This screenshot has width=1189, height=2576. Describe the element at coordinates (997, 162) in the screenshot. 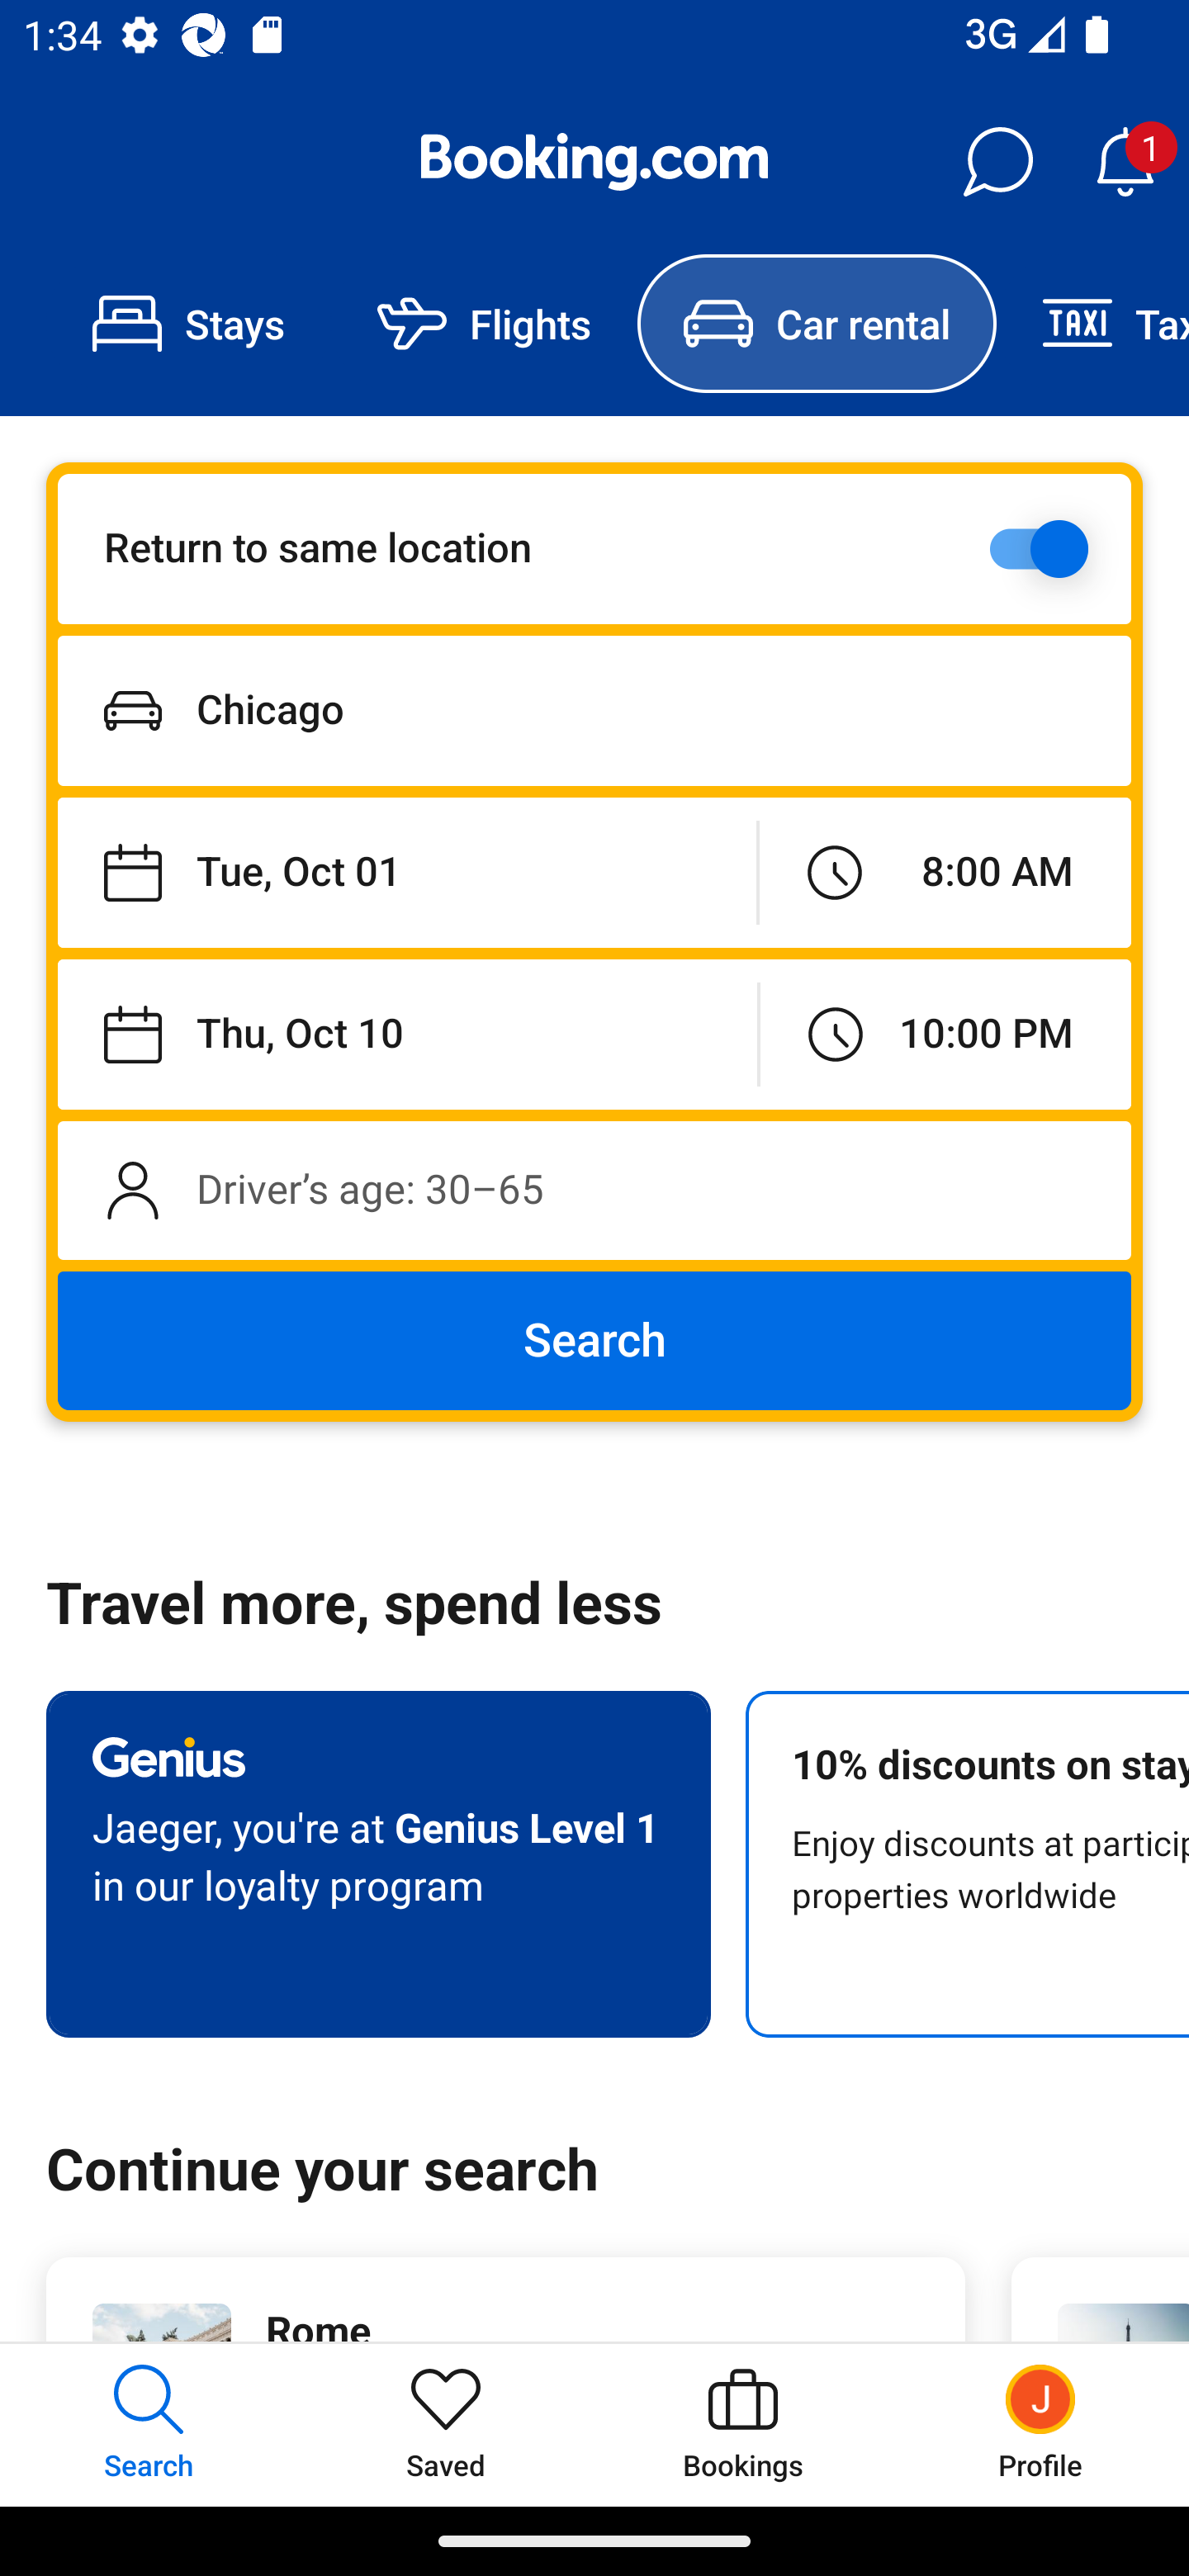

I see `Messages` at that location.